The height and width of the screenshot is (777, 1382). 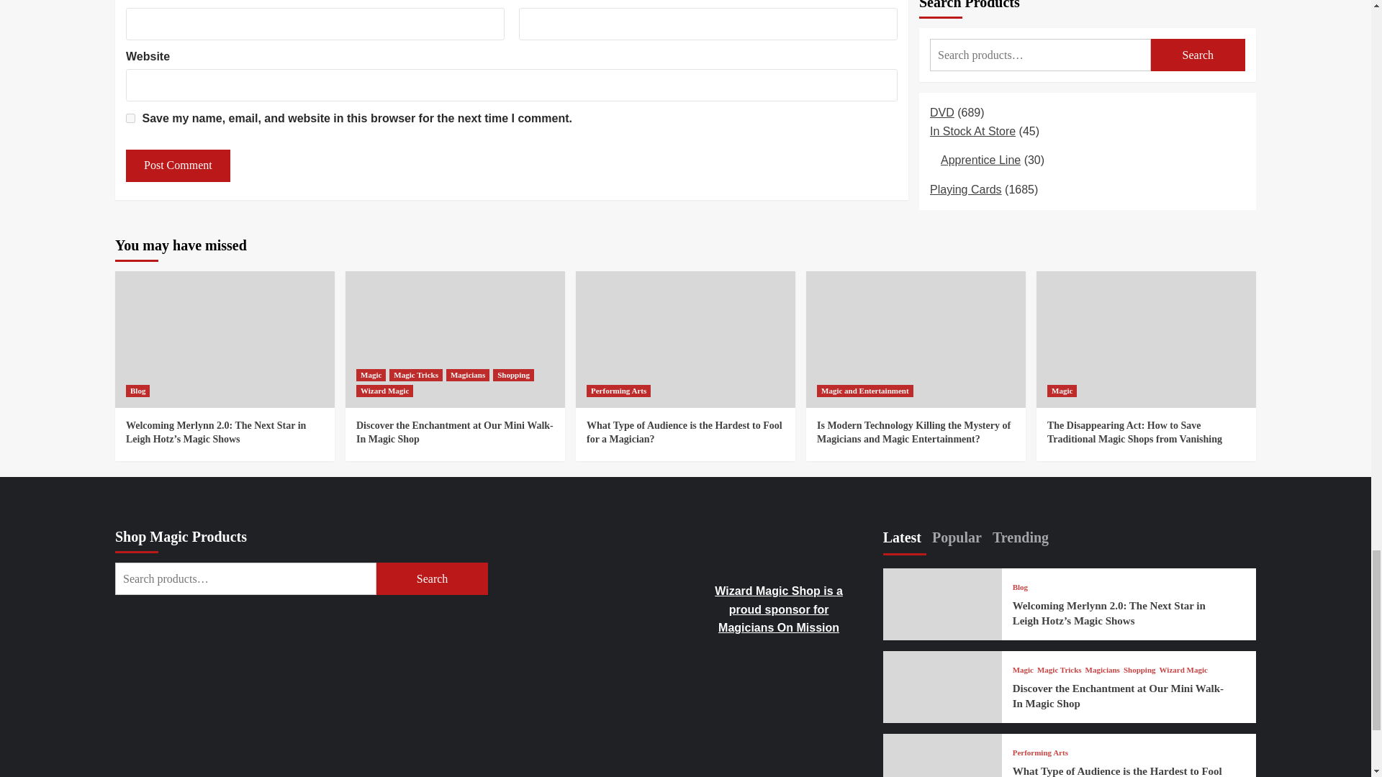 What do you see at coordinates (130, 118) in the screenshot?
I see `yes` at bounding box center [130, 118].